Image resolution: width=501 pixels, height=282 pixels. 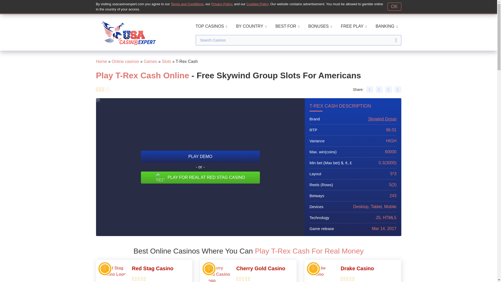 What do you see at coordinates (394, 7) in the screenshot?
I see `OK` at bounding box center [394, 7].